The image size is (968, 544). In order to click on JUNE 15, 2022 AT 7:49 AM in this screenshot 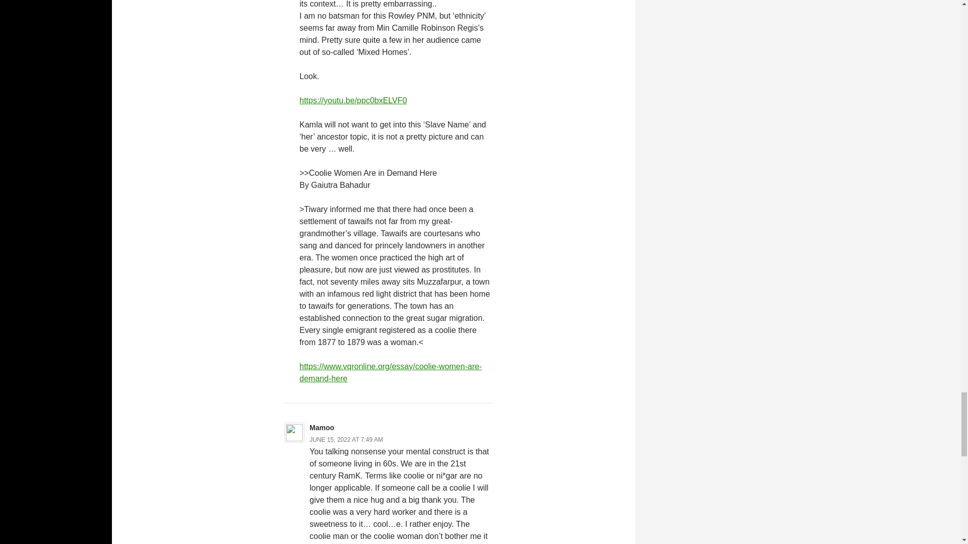, I will do `click(346, 440)`.